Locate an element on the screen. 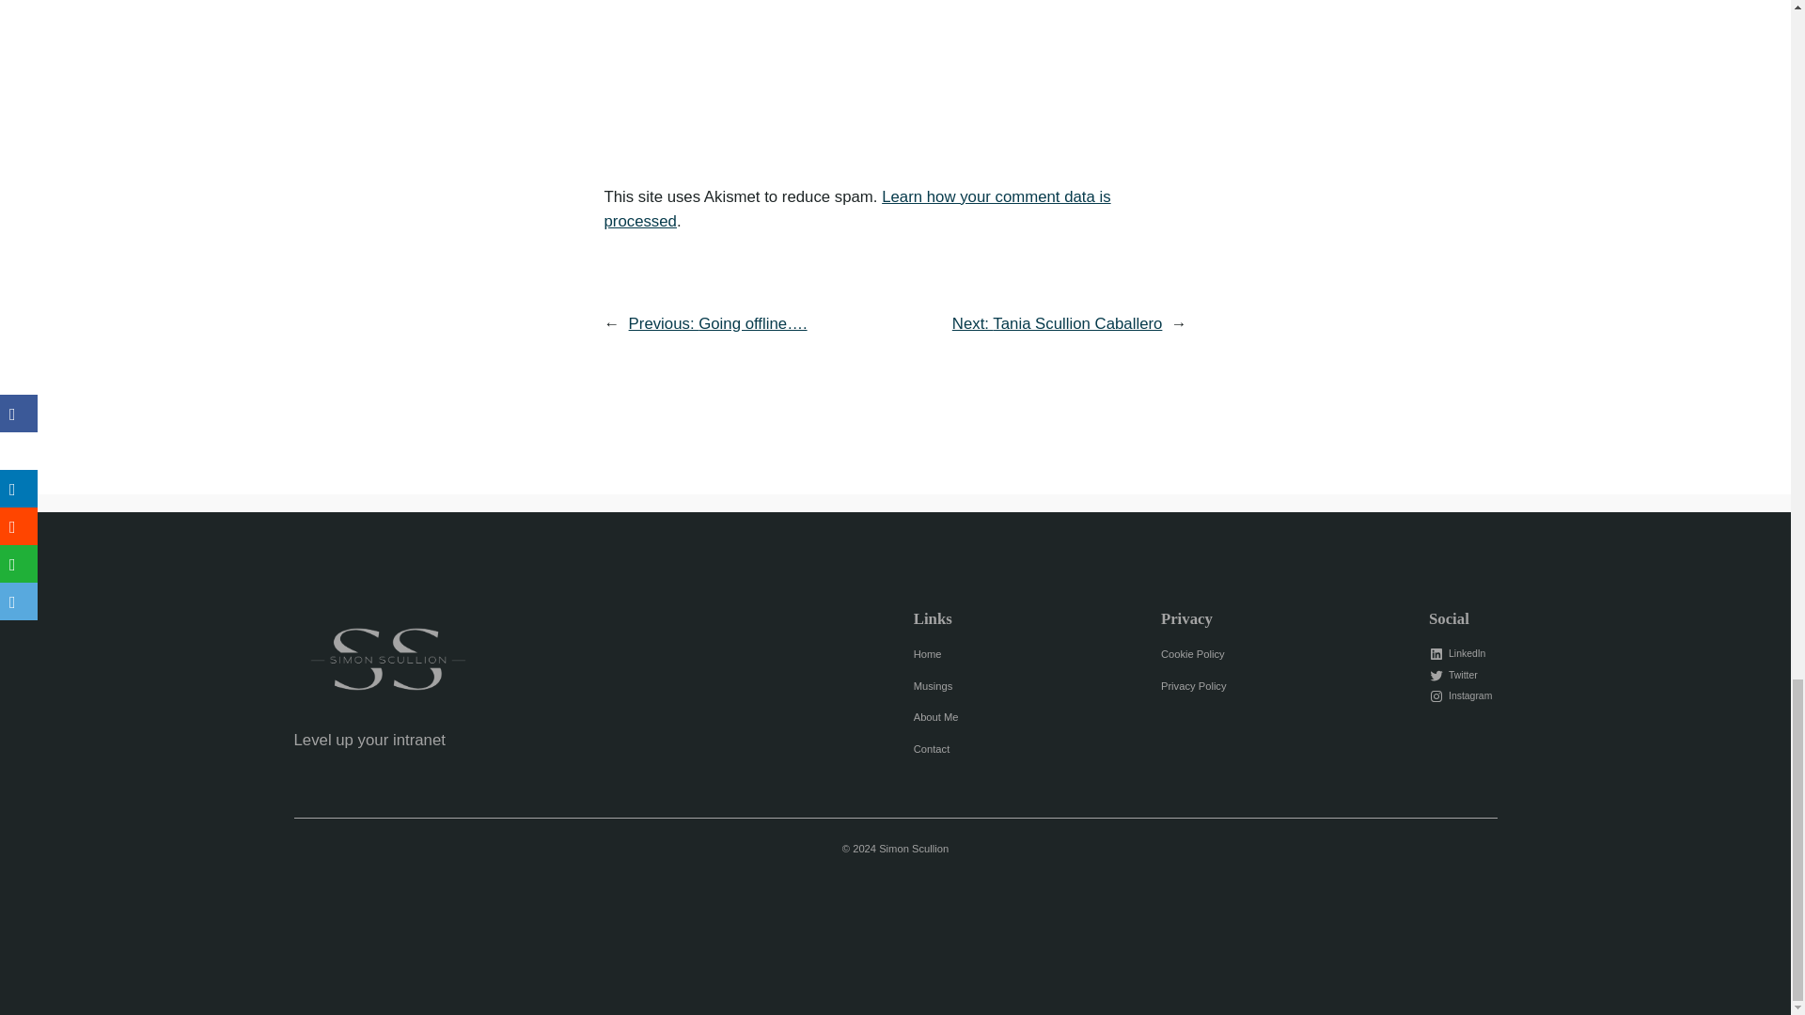 The image size is (1805, 1015). Home is located at coordinates (927, 654).